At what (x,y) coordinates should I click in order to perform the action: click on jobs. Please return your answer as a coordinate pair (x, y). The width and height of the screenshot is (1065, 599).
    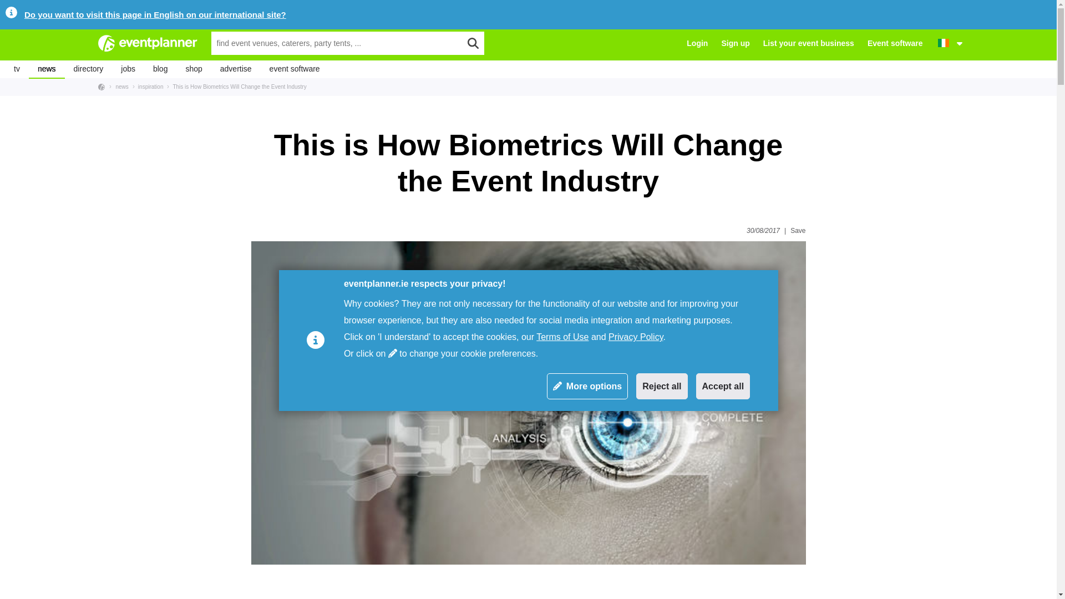
    Looking at the image, I should click on (128, 69).